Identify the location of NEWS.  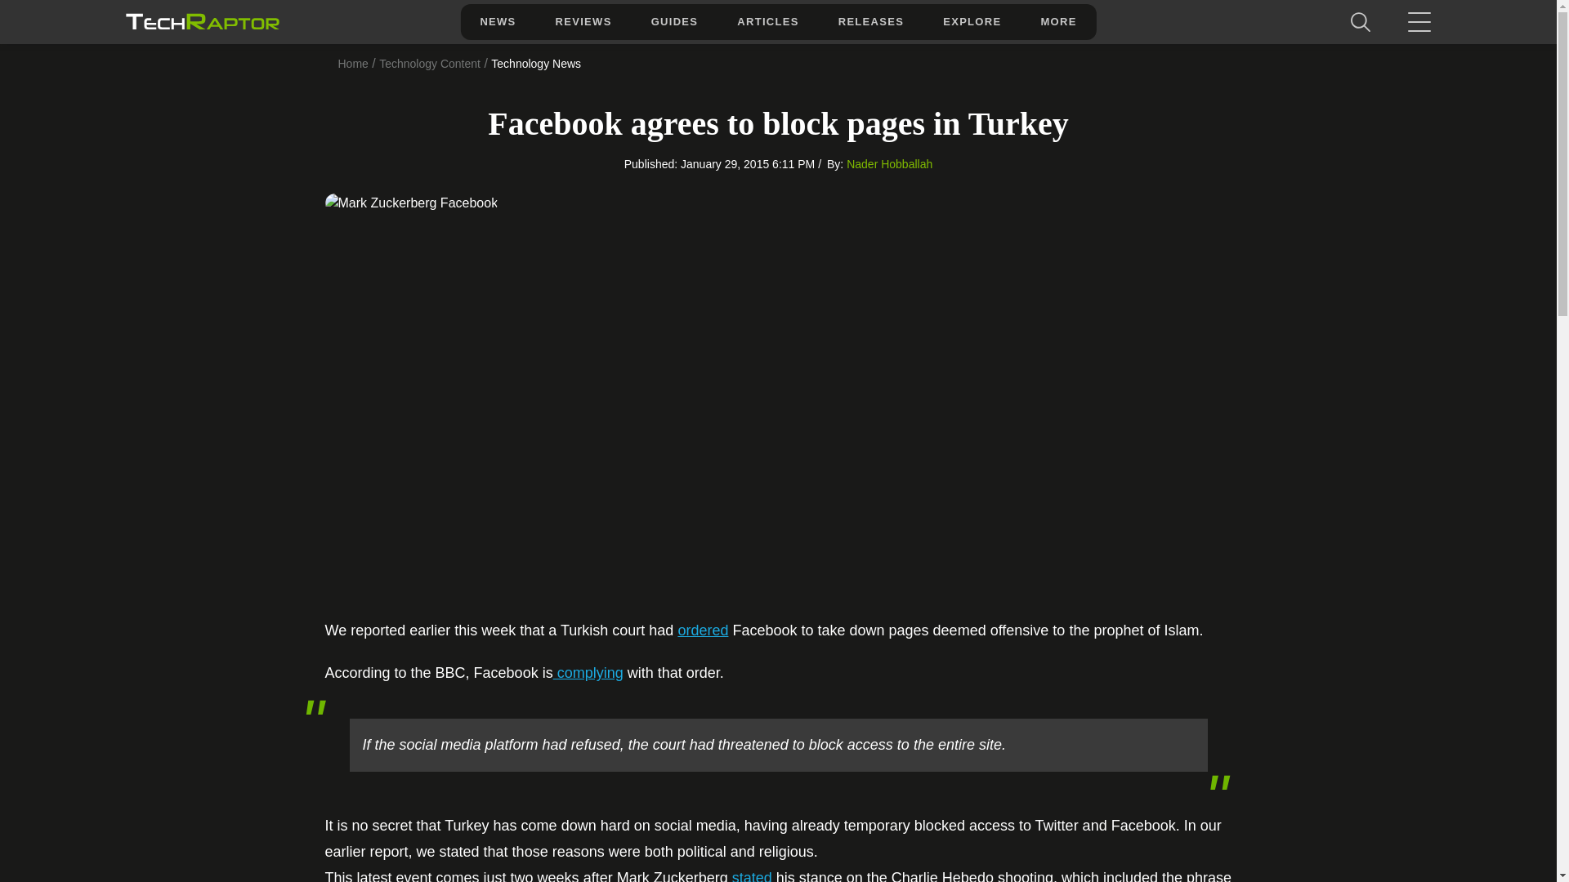
(497, 21).